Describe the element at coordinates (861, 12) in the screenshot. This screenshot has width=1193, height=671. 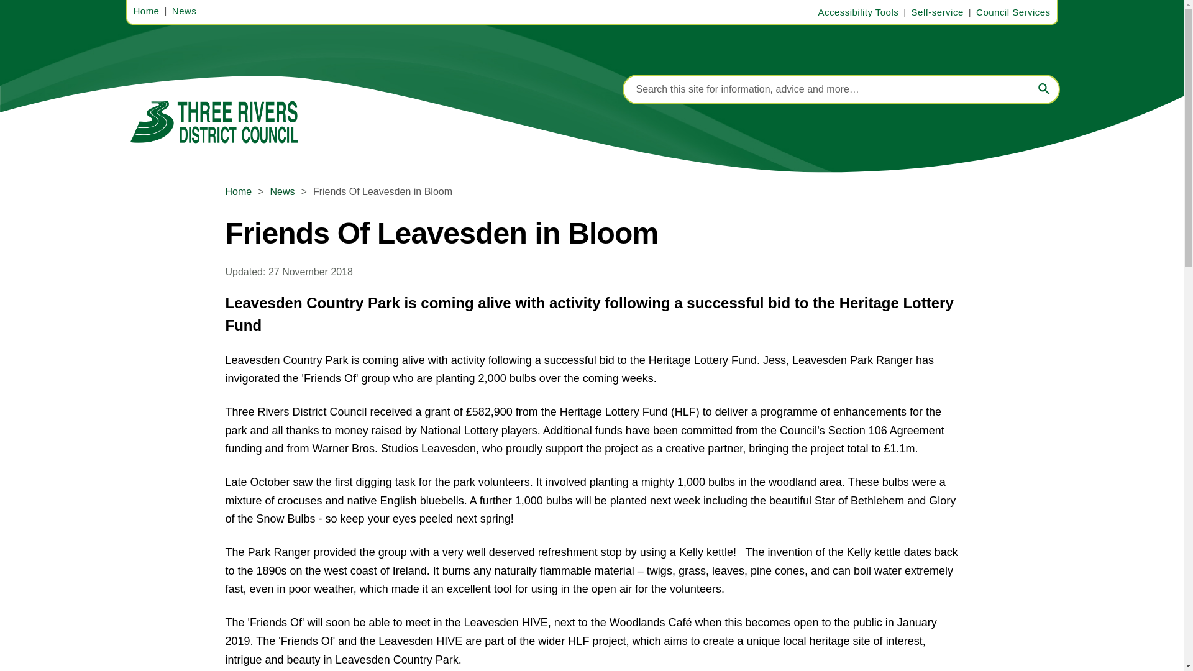
I see `Accessibility Tools` at that location.